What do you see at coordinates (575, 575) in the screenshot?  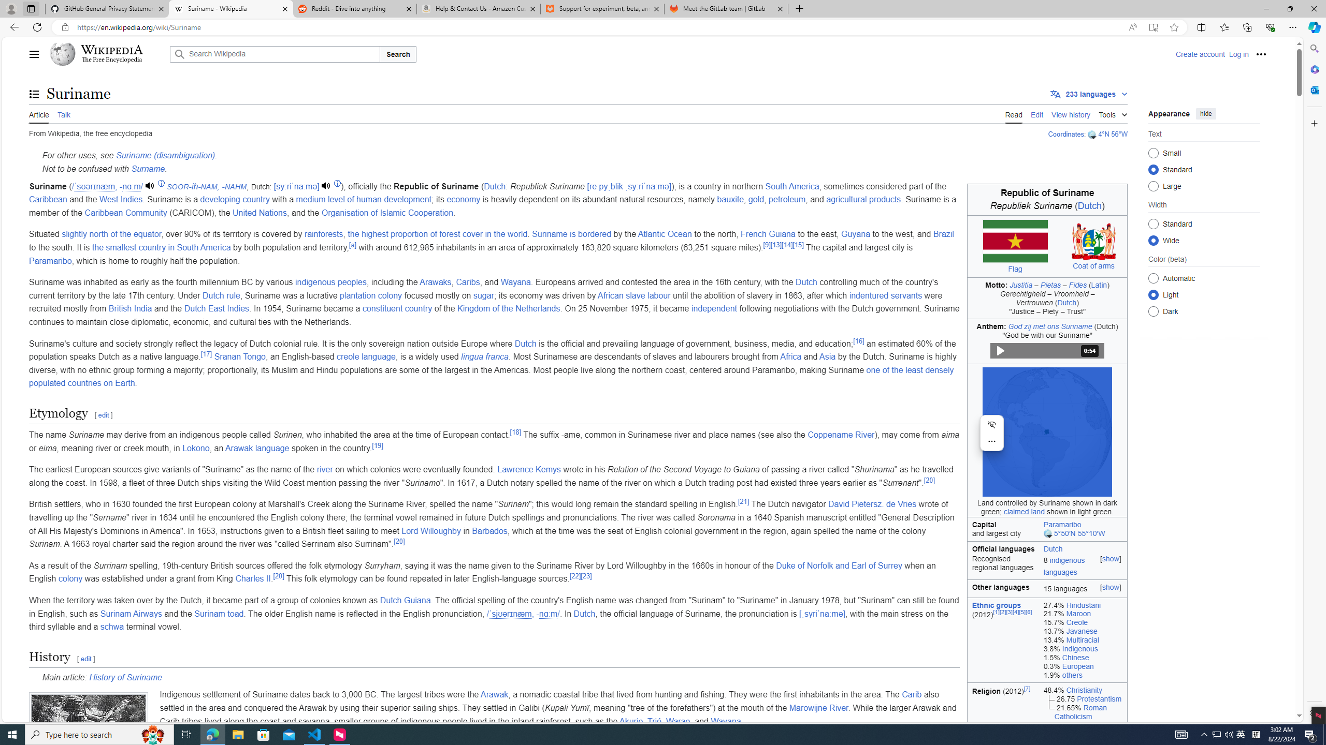 I see `[22]` at bounding box center [575, 575].